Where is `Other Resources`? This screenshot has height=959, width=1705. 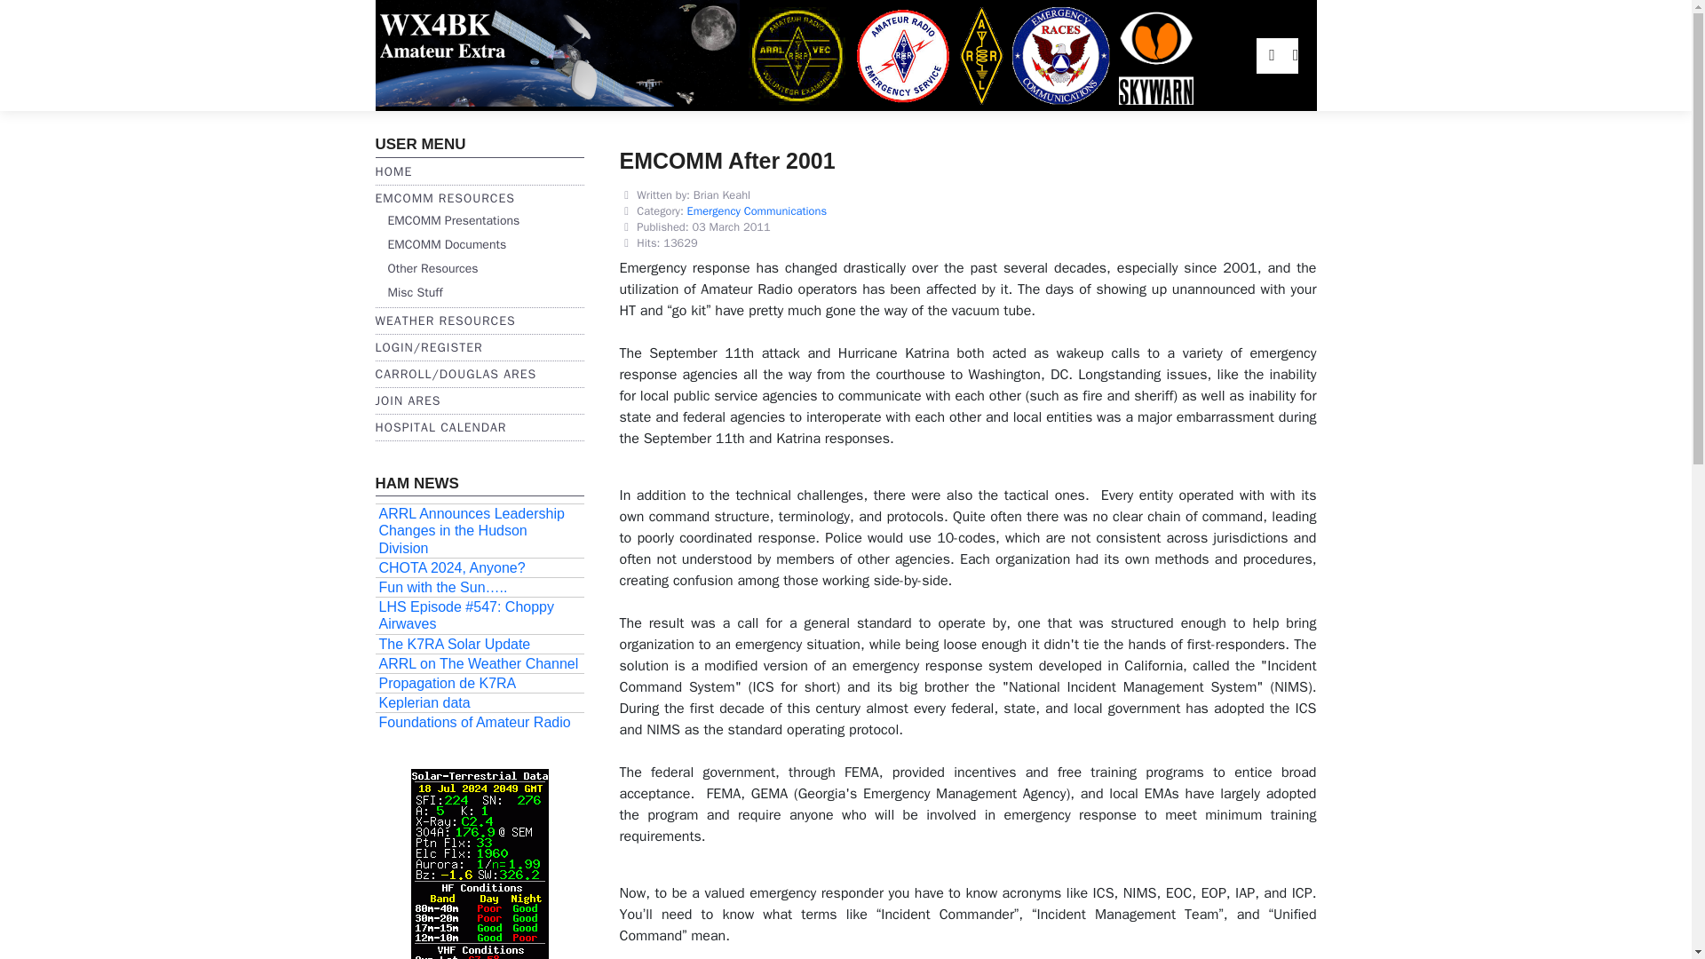 Other Resources is located at coordinates (432, 268).